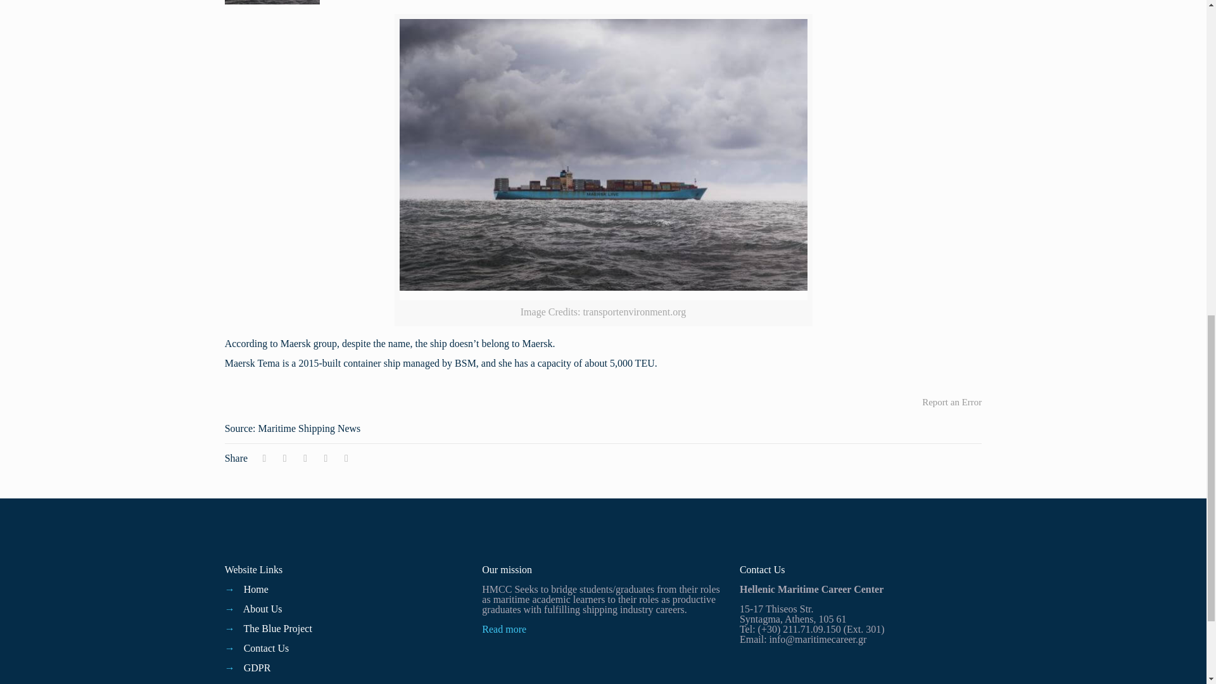 The width and height of the screenshot is (1216, 684). What do you see at coordinates (277, 628) in the screenshot?
I see `The Blue Project` at bounding box center [277, 628].